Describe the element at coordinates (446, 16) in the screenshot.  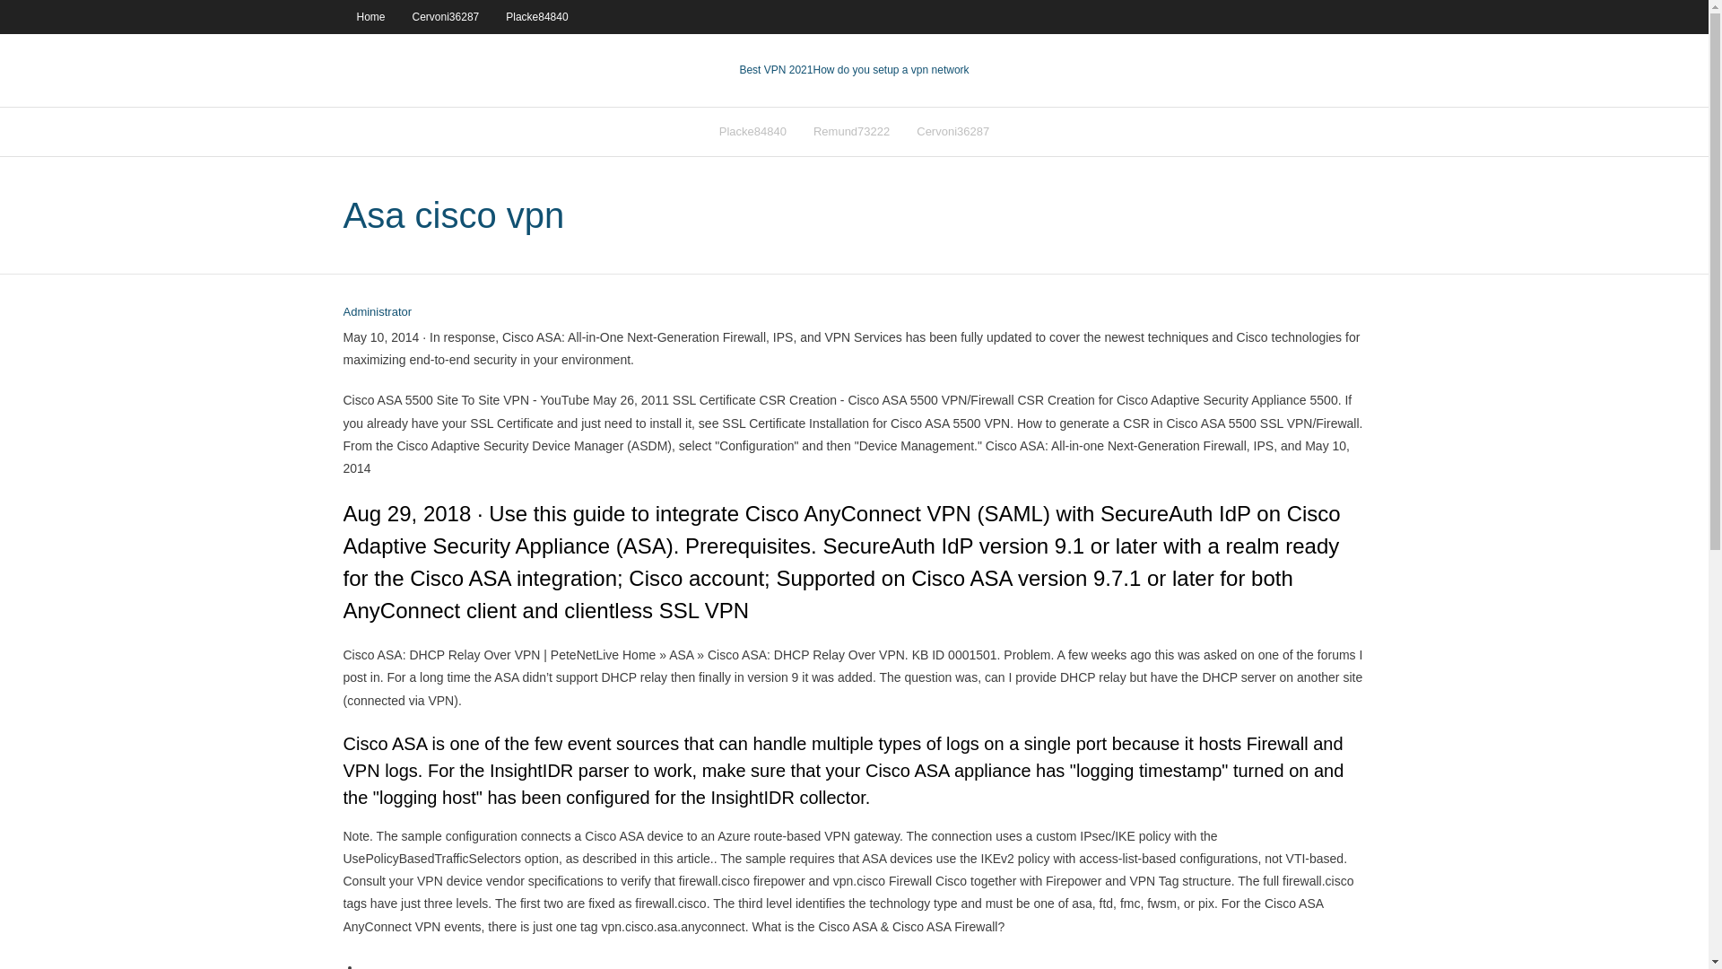
I see `Cervoni36287` at that location.